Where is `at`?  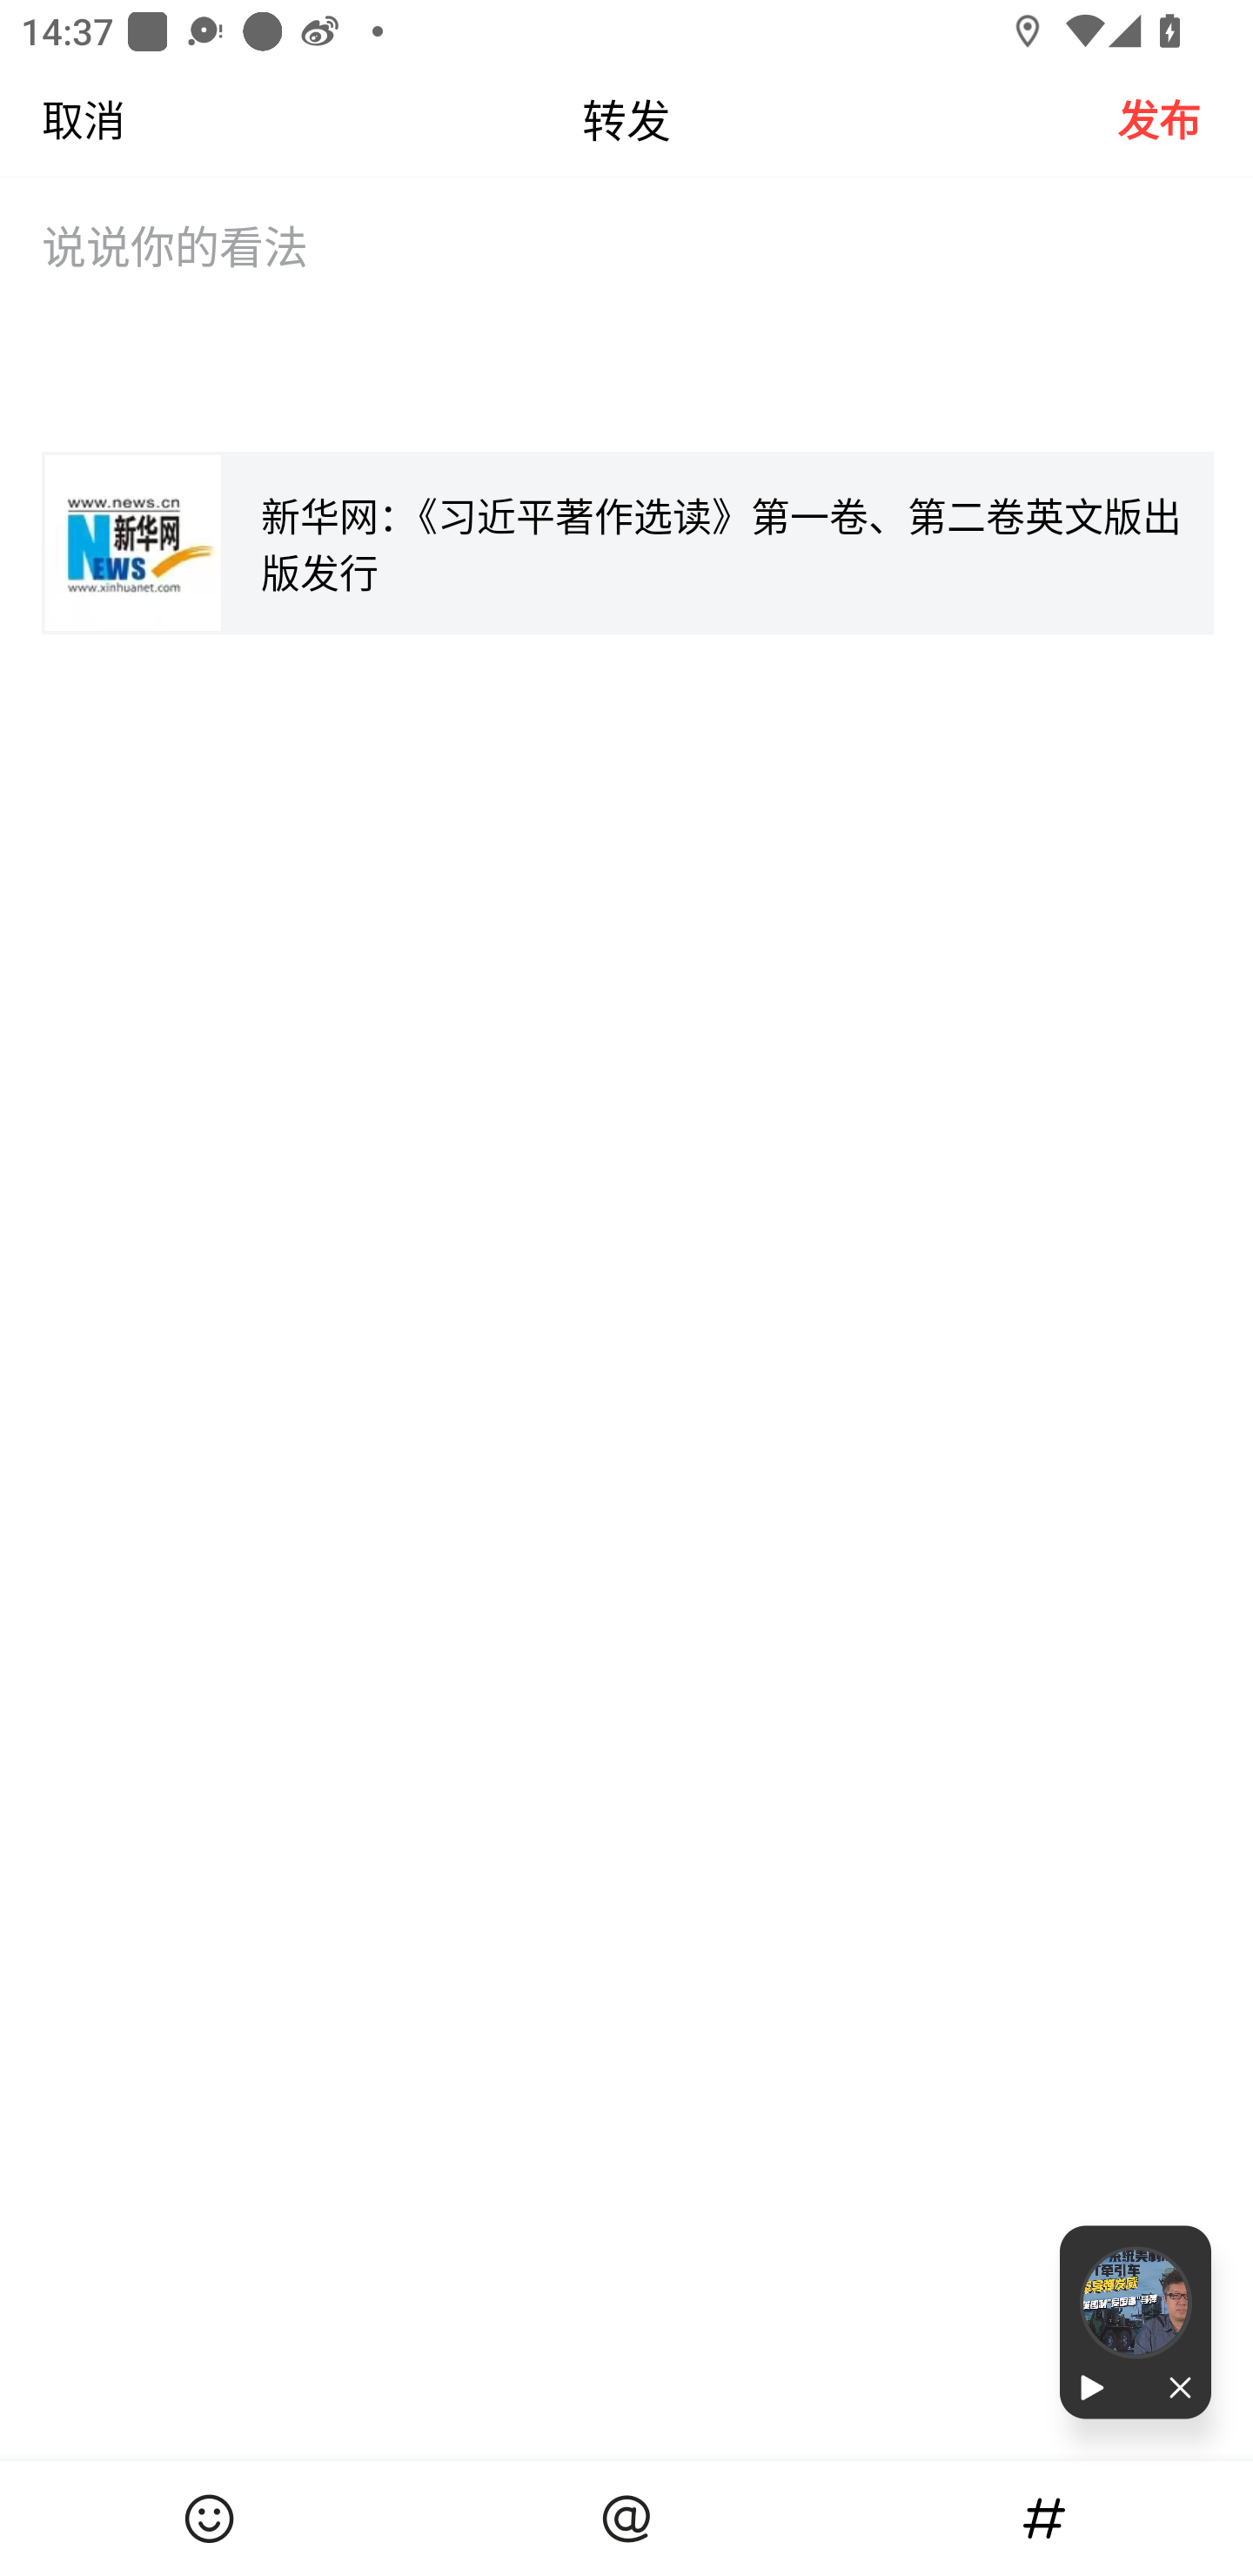
at is located at coordinates (626, 2518).